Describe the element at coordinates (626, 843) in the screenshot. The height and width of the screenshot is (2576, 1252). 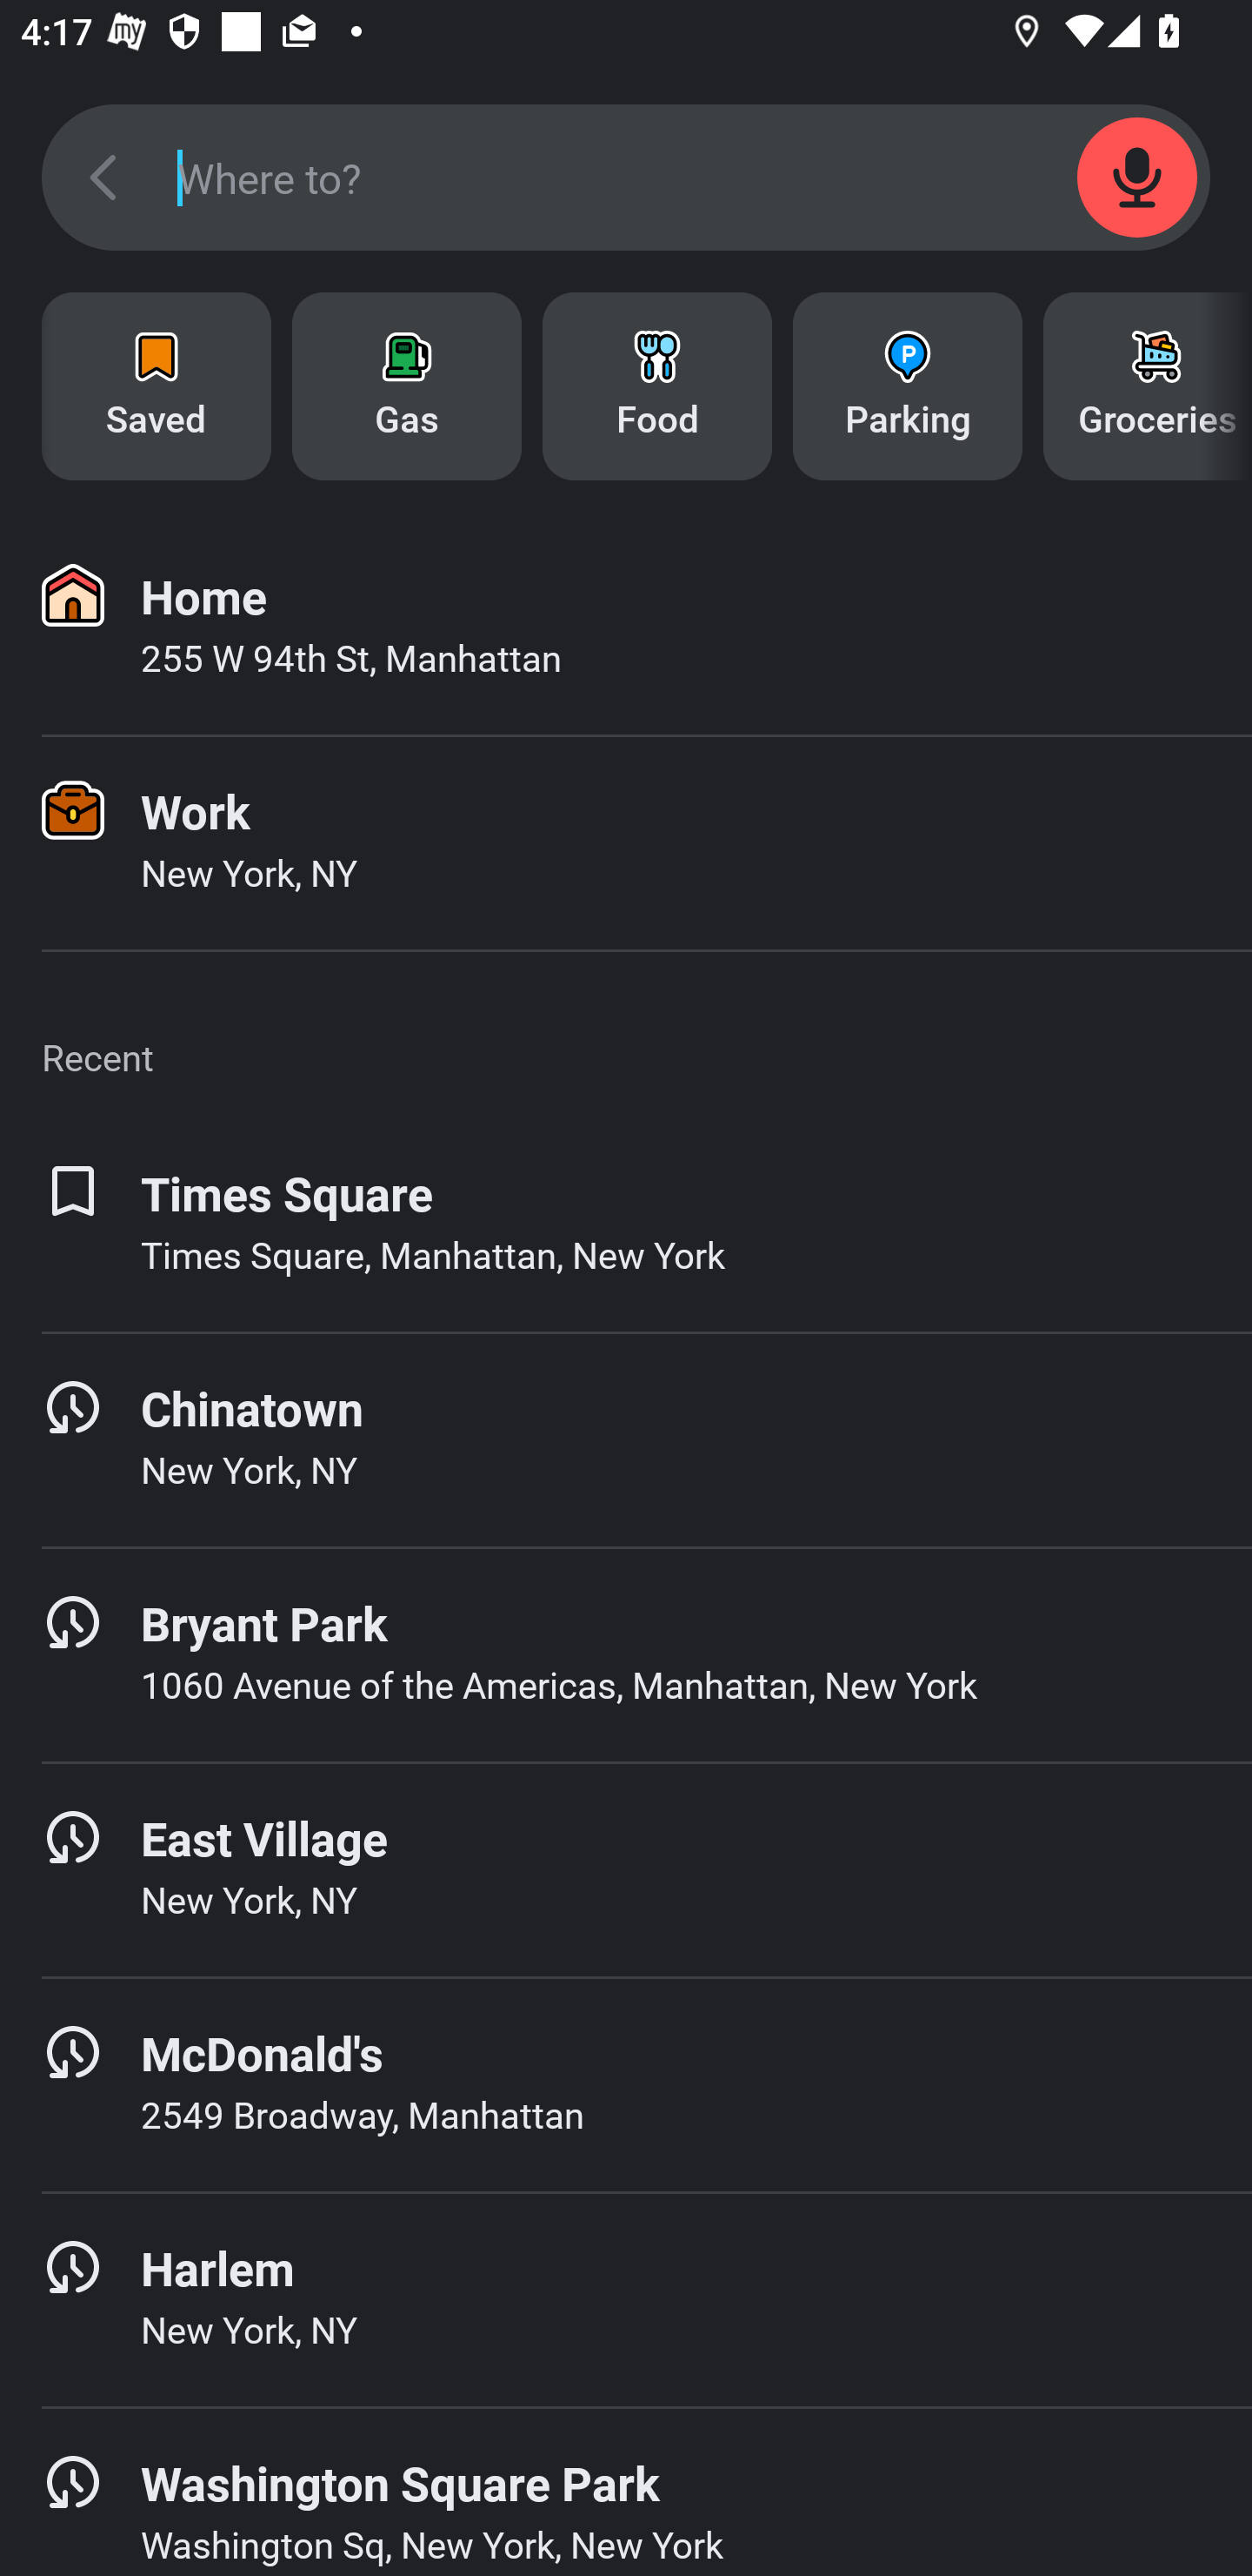
I see `Work New York, NY` at that location.